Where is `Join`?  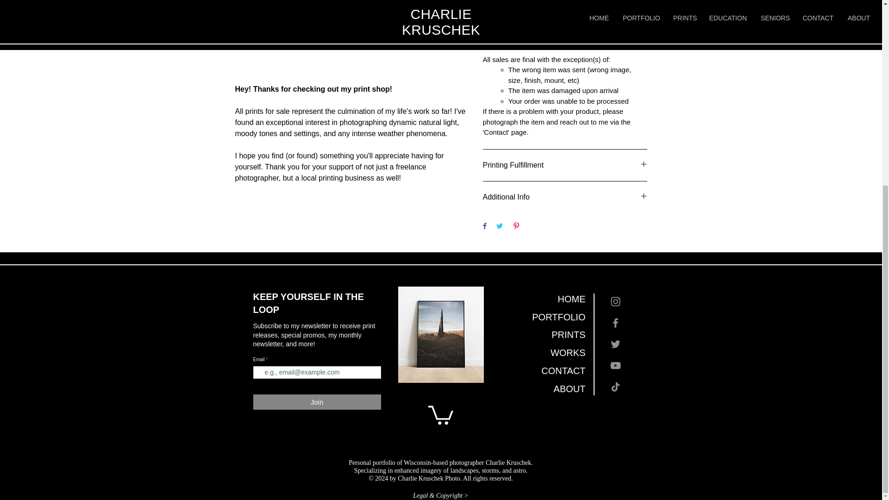
Join is located at coordinates (316, 402).